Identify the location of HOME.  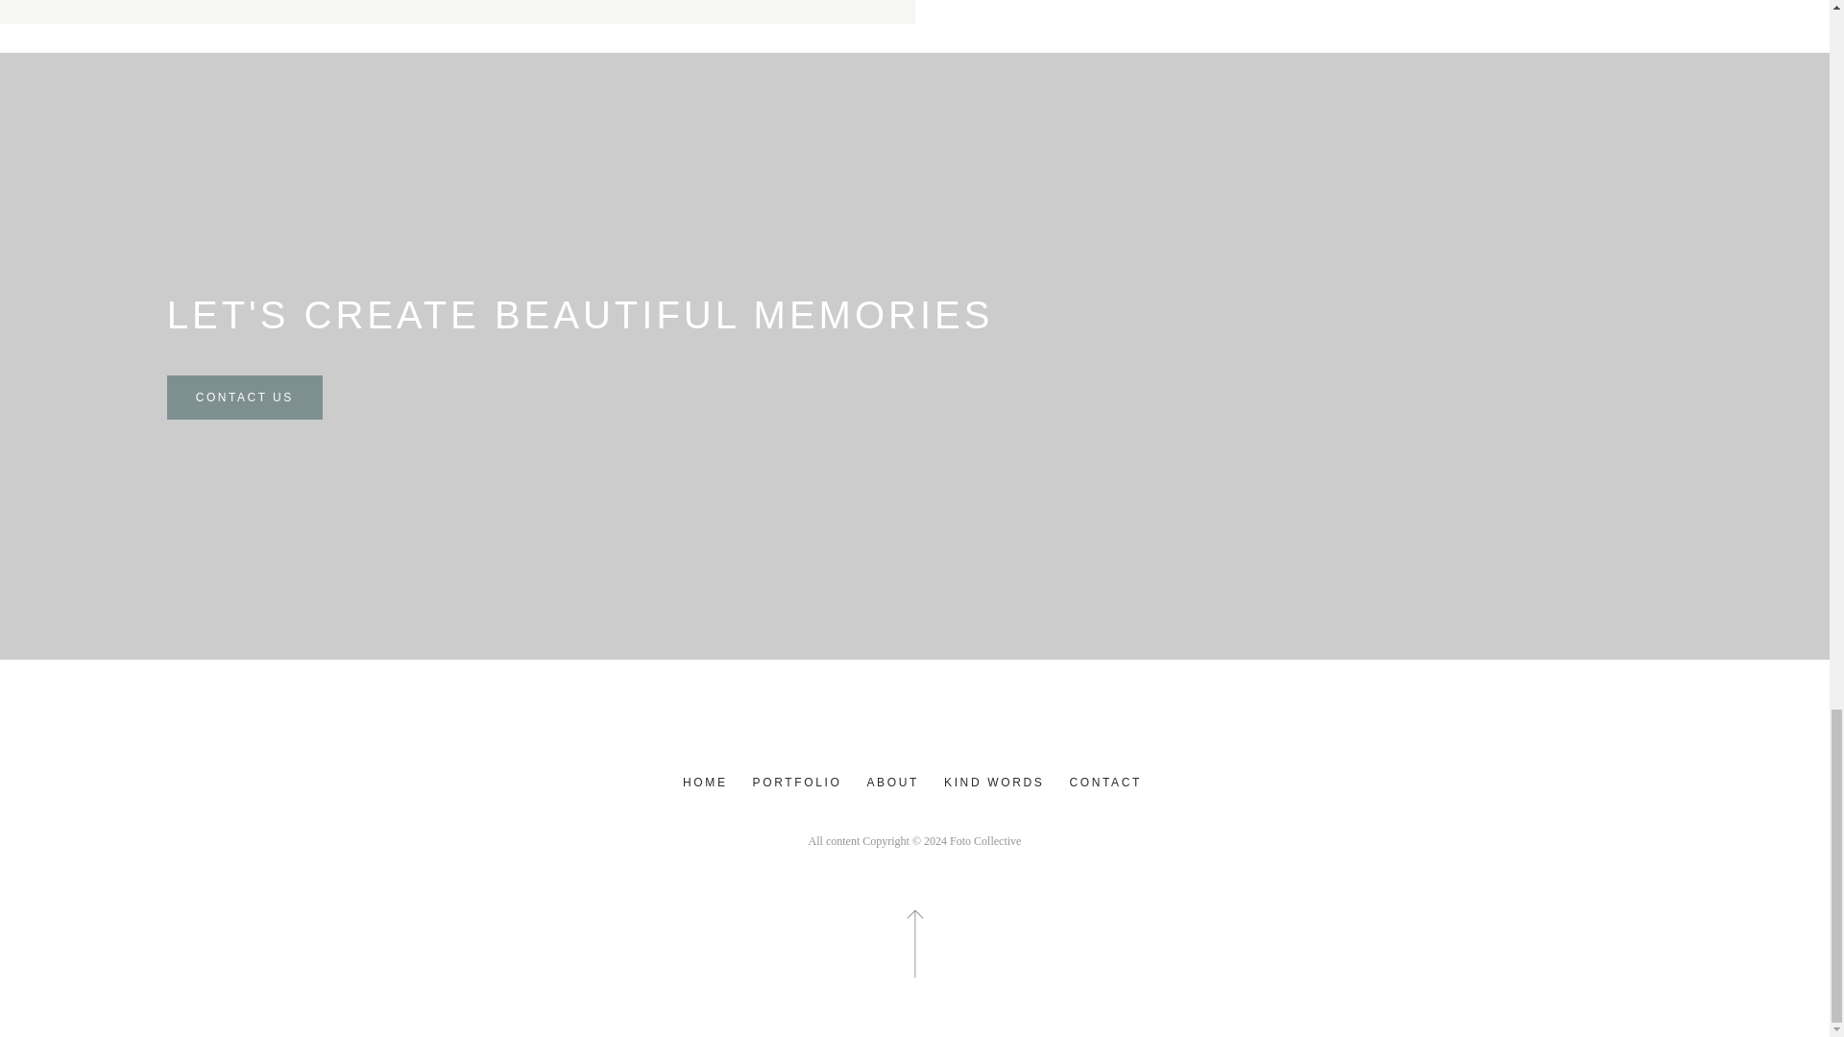
(705, 783).